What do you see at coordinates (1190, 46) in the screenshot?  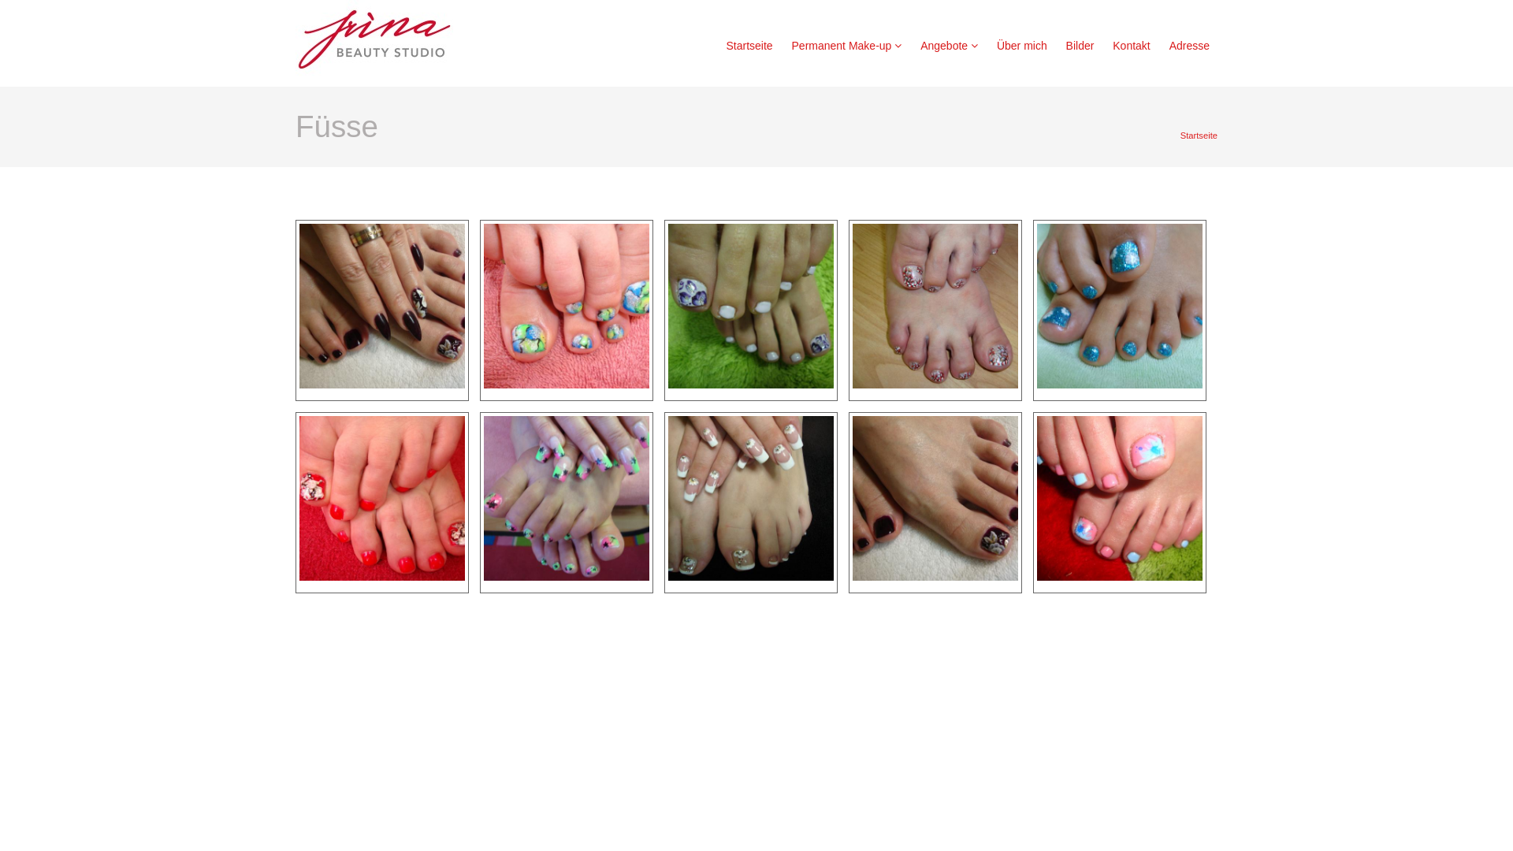 I see `Adresse` at bounding box center [1190, 46].